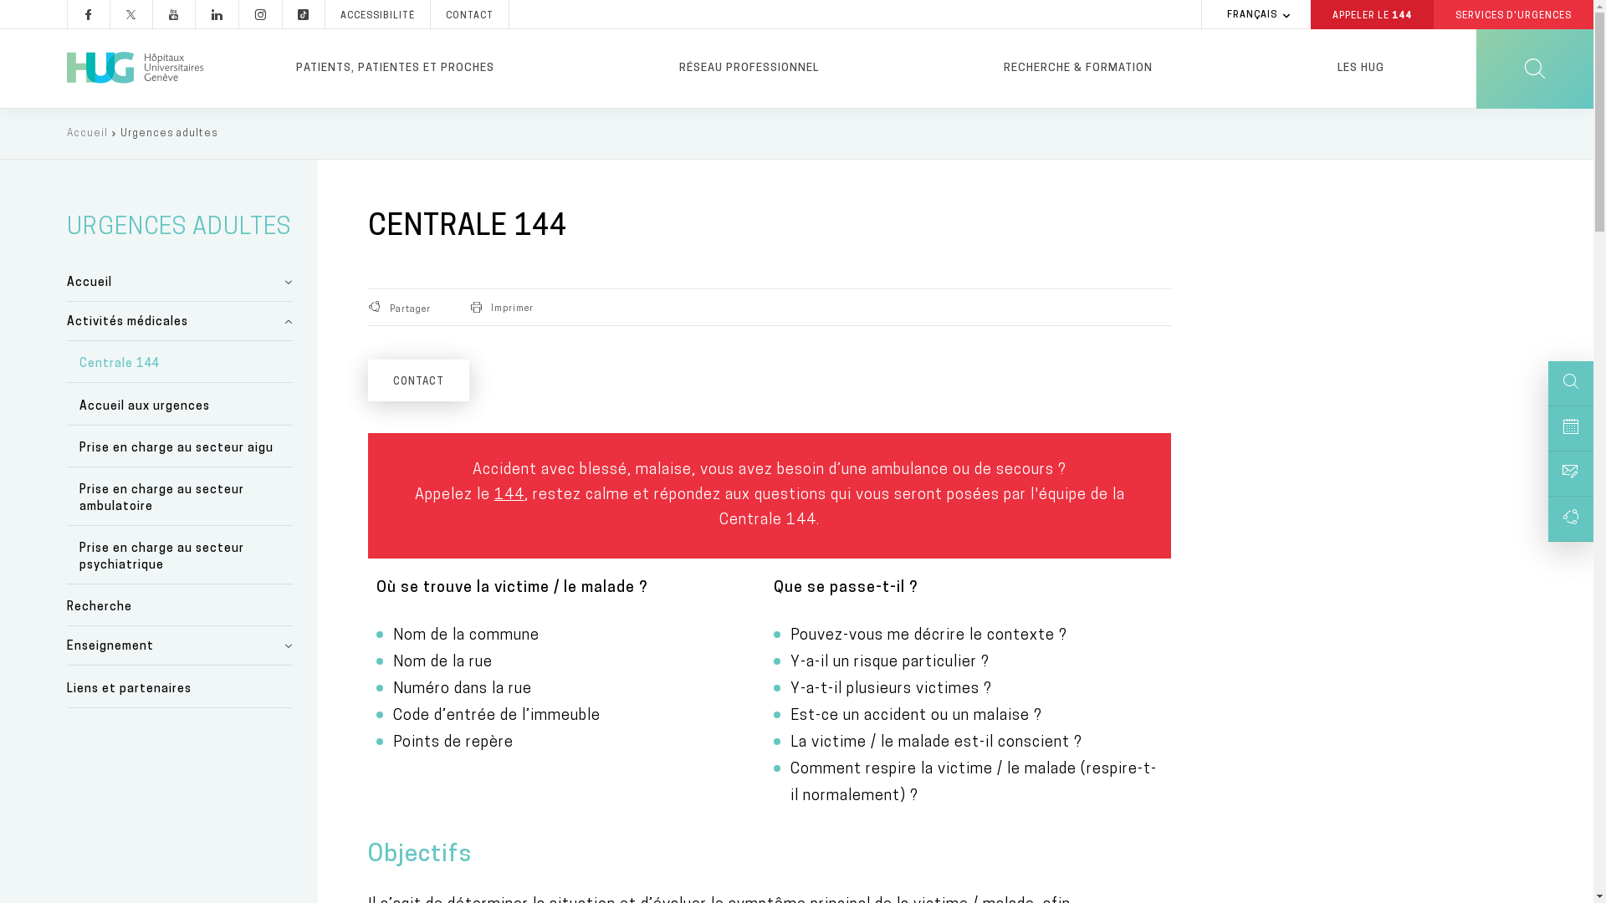 The image size is (1606, 903). I want to click on Prise en charge au secteur aigu, so click(180, 448).